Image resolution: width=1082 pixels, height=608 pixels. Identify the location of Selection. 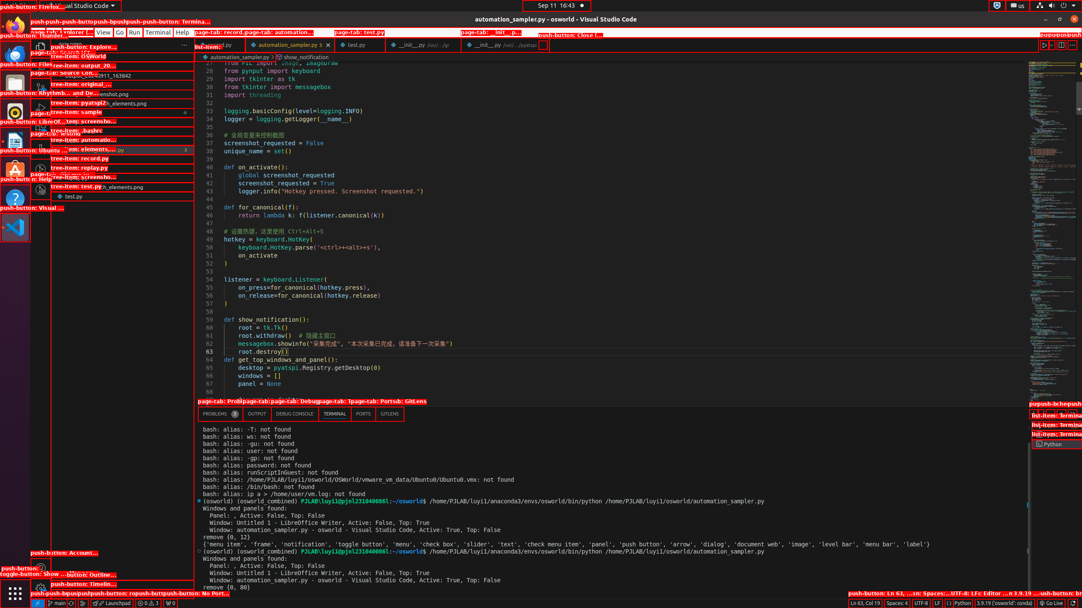
(78, 32).